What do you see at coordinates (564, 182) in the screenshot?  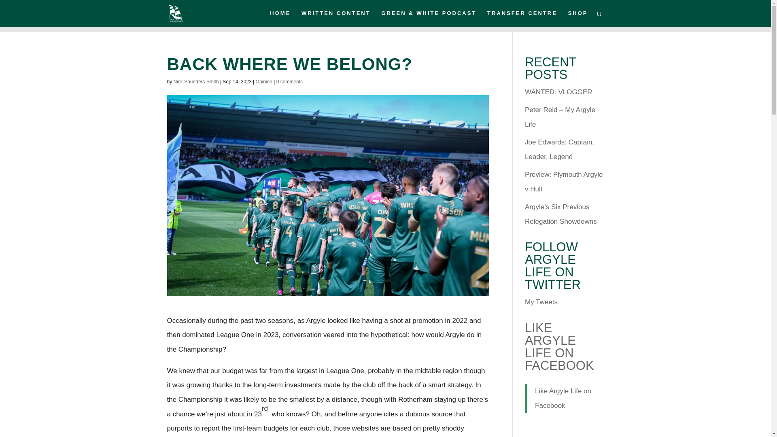 I see `Preview: Plymouth Argyle v Hull` at bounding box center [564, 182].